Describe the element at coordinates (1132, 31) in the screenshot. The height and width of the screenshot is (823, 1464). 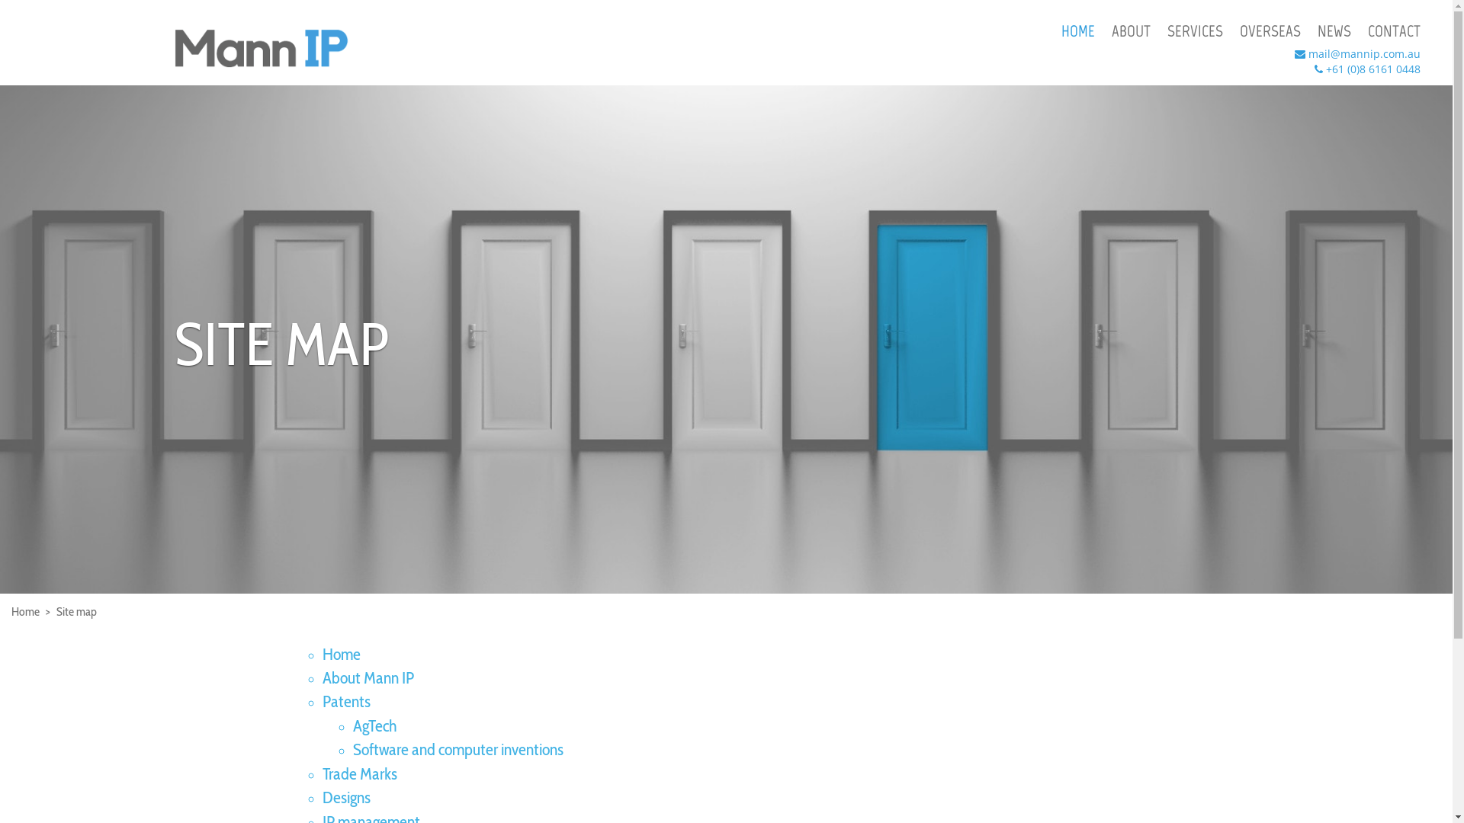
I see `ABOUT` at that location.